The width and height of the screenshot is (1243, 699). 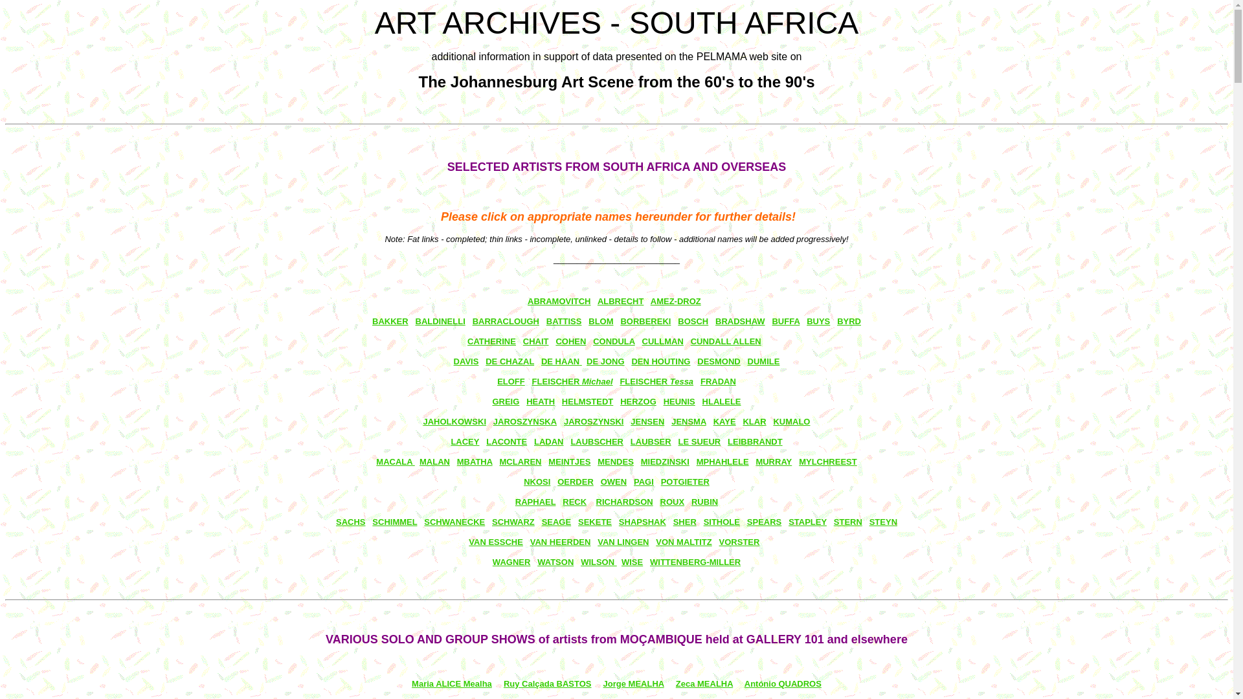 What do you see at coordinates (506, 441) in the screenshot?
I see `LACONTE` at bounding box center [506, 441].